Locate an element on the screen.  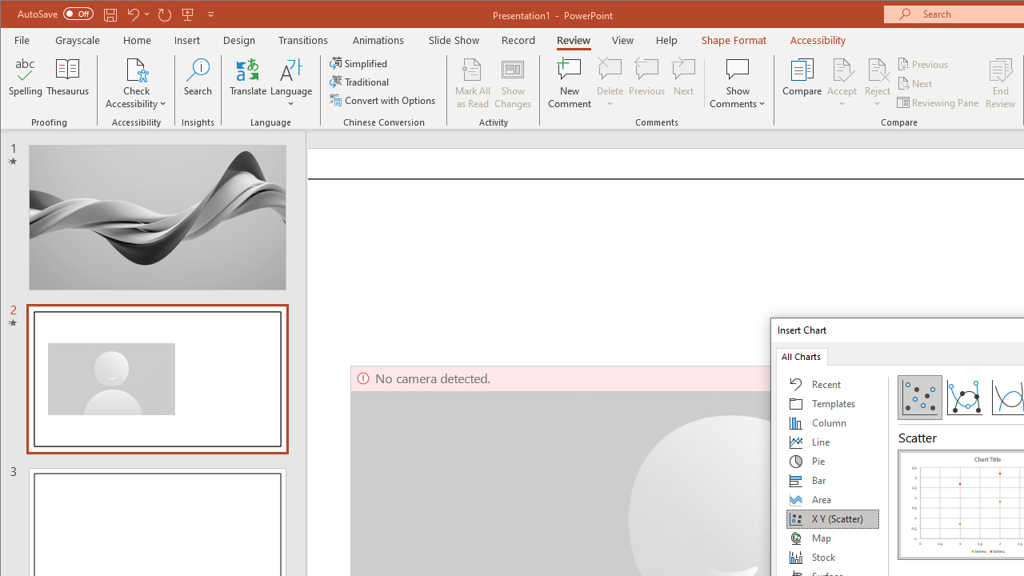
Translate is located at coordinates (248, 83).